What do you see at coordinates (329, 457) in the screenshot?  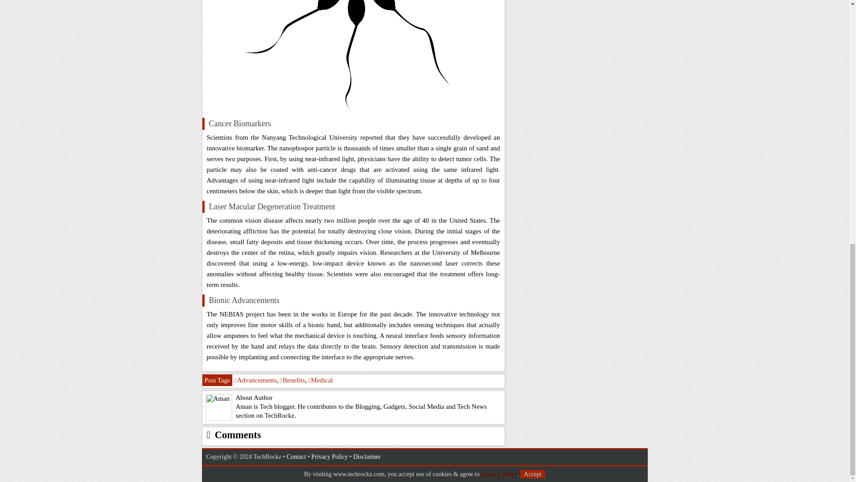 I see `Privacy Policy` at bounding box center [329, 457].